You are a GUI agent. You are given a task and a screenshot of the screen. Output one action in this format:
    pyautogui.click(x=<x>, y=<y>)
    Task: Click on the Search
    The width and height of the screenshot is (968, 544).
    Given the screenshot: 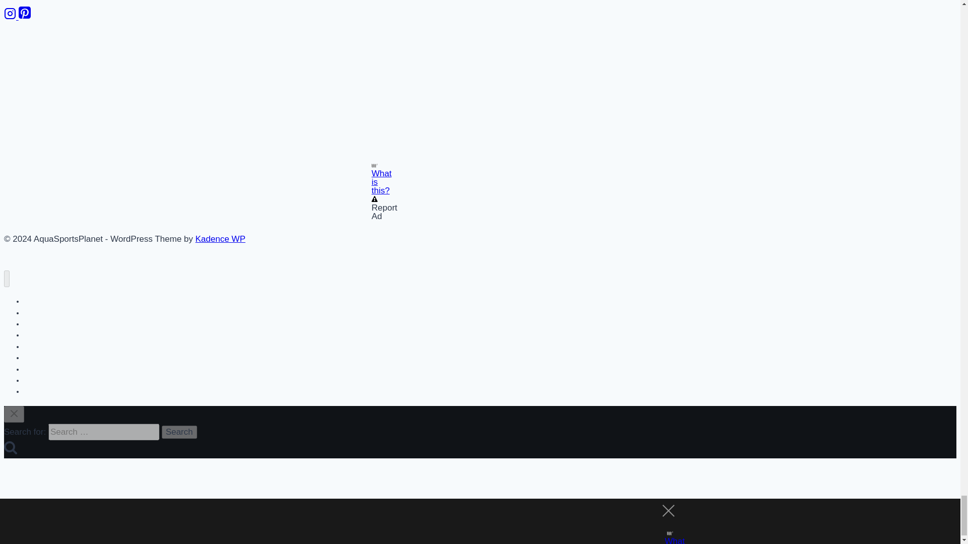 What is the action you would take?
    pyautogui.click(x=179, y=432)
    